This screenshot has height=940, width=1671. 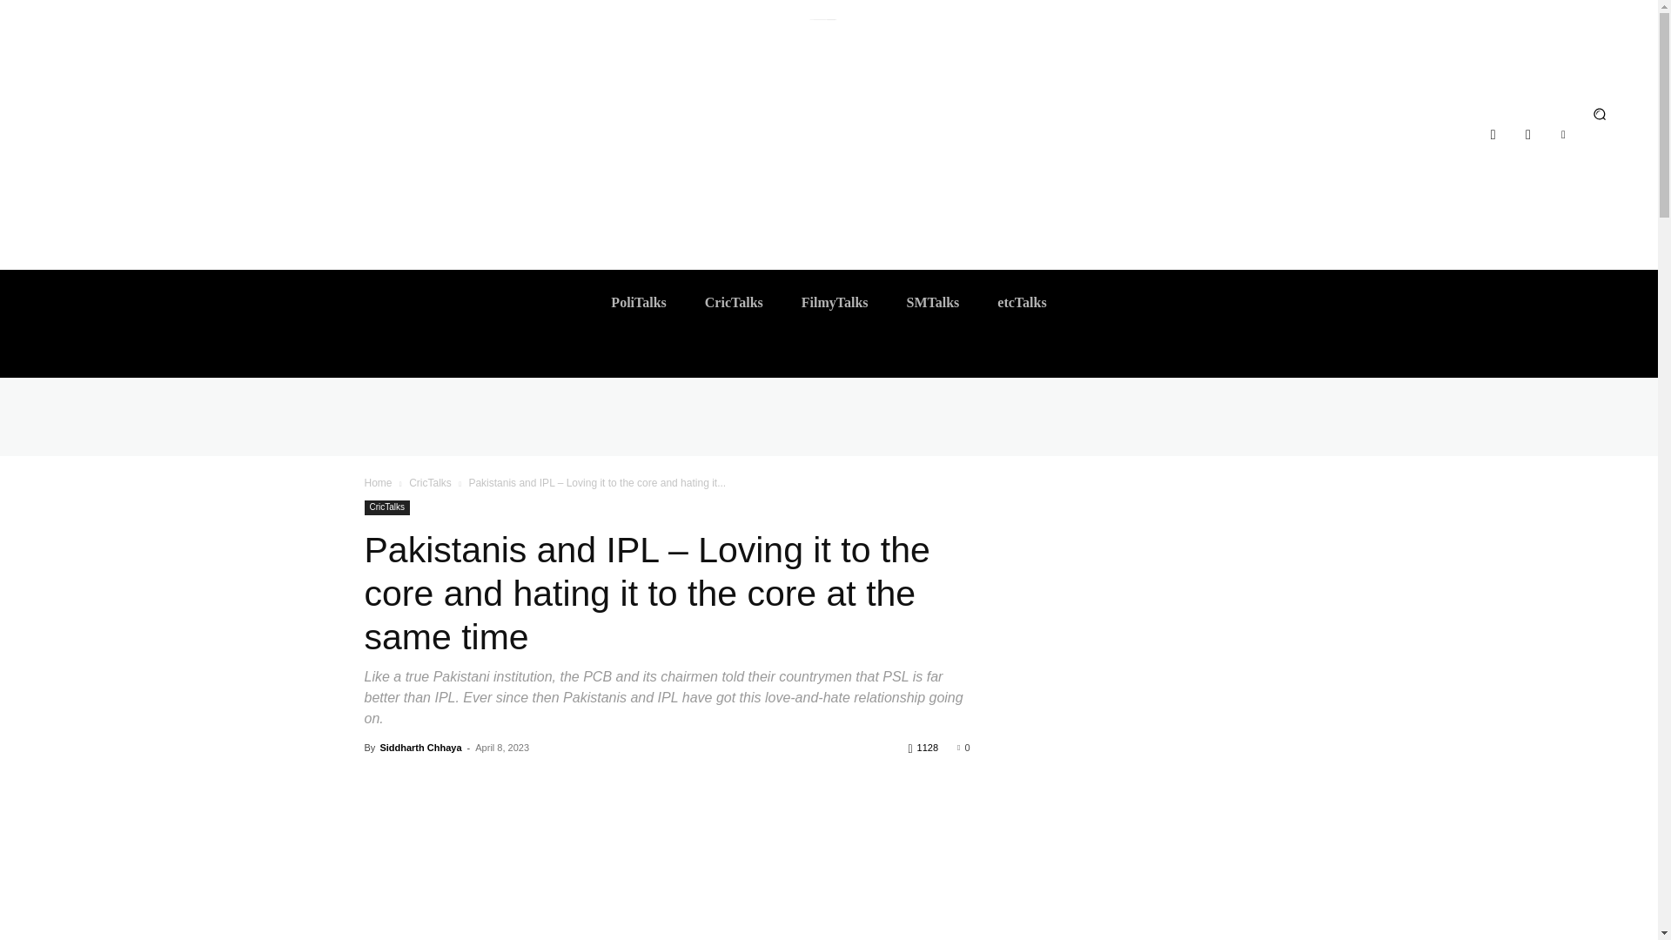 I want to click on Home, so click(x=378, y=482).